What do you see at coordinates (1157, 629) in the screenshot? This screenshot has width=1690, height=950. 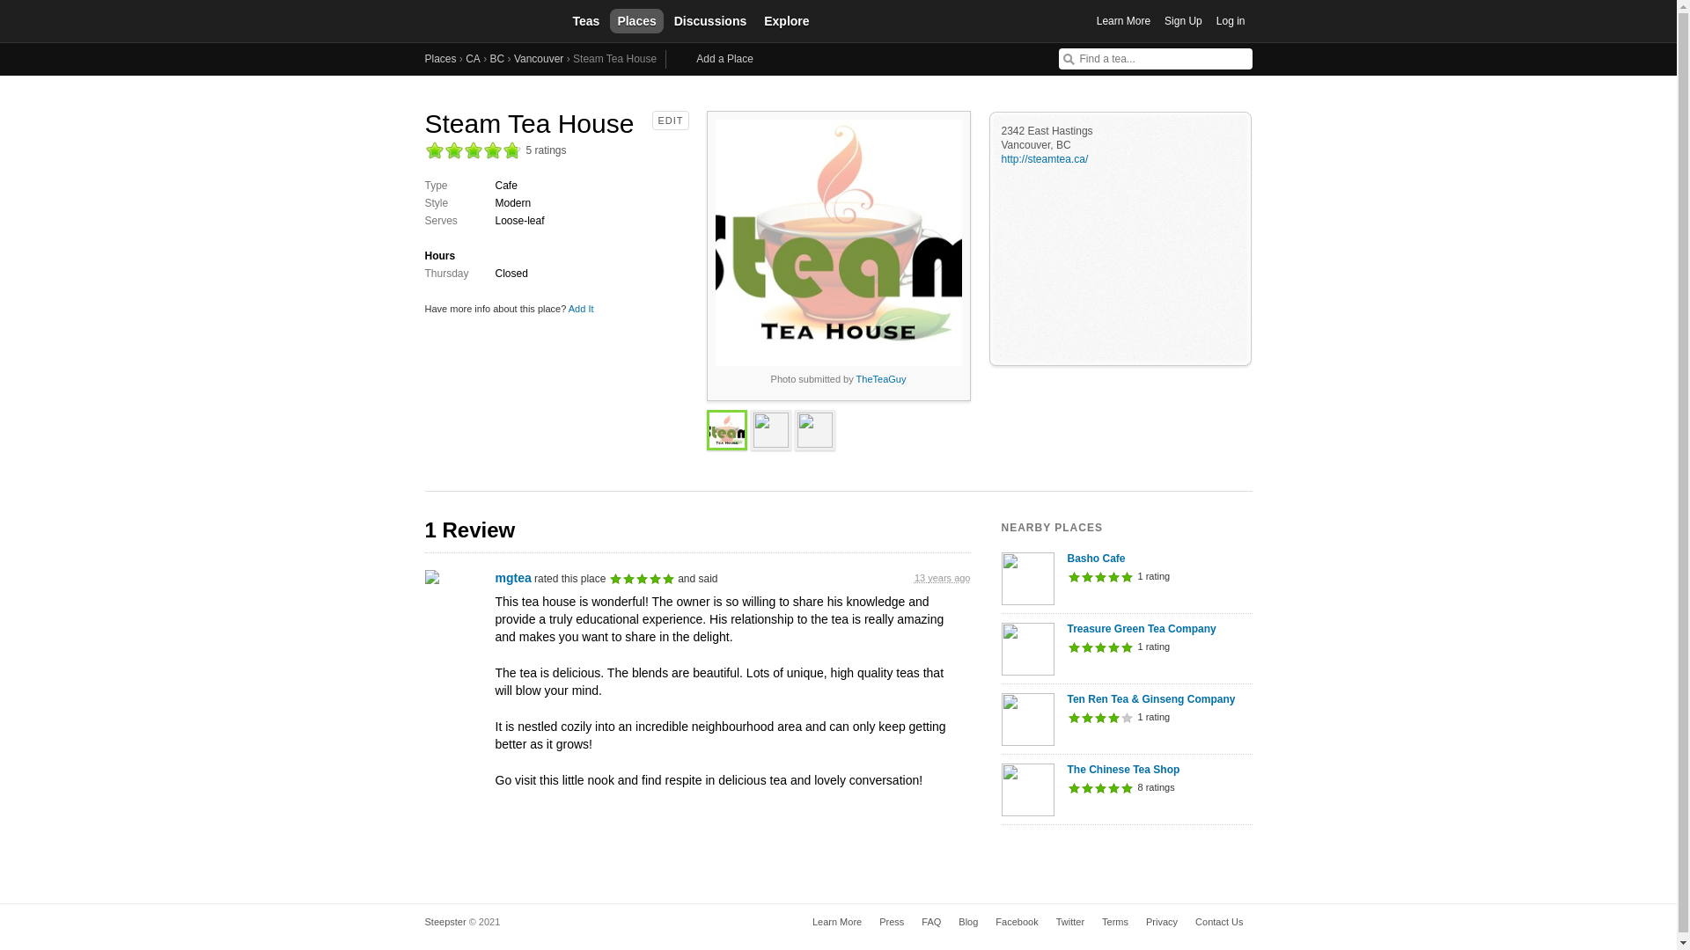 I see `Treasure Green Tea Company` at bounding box center [1157, 629].